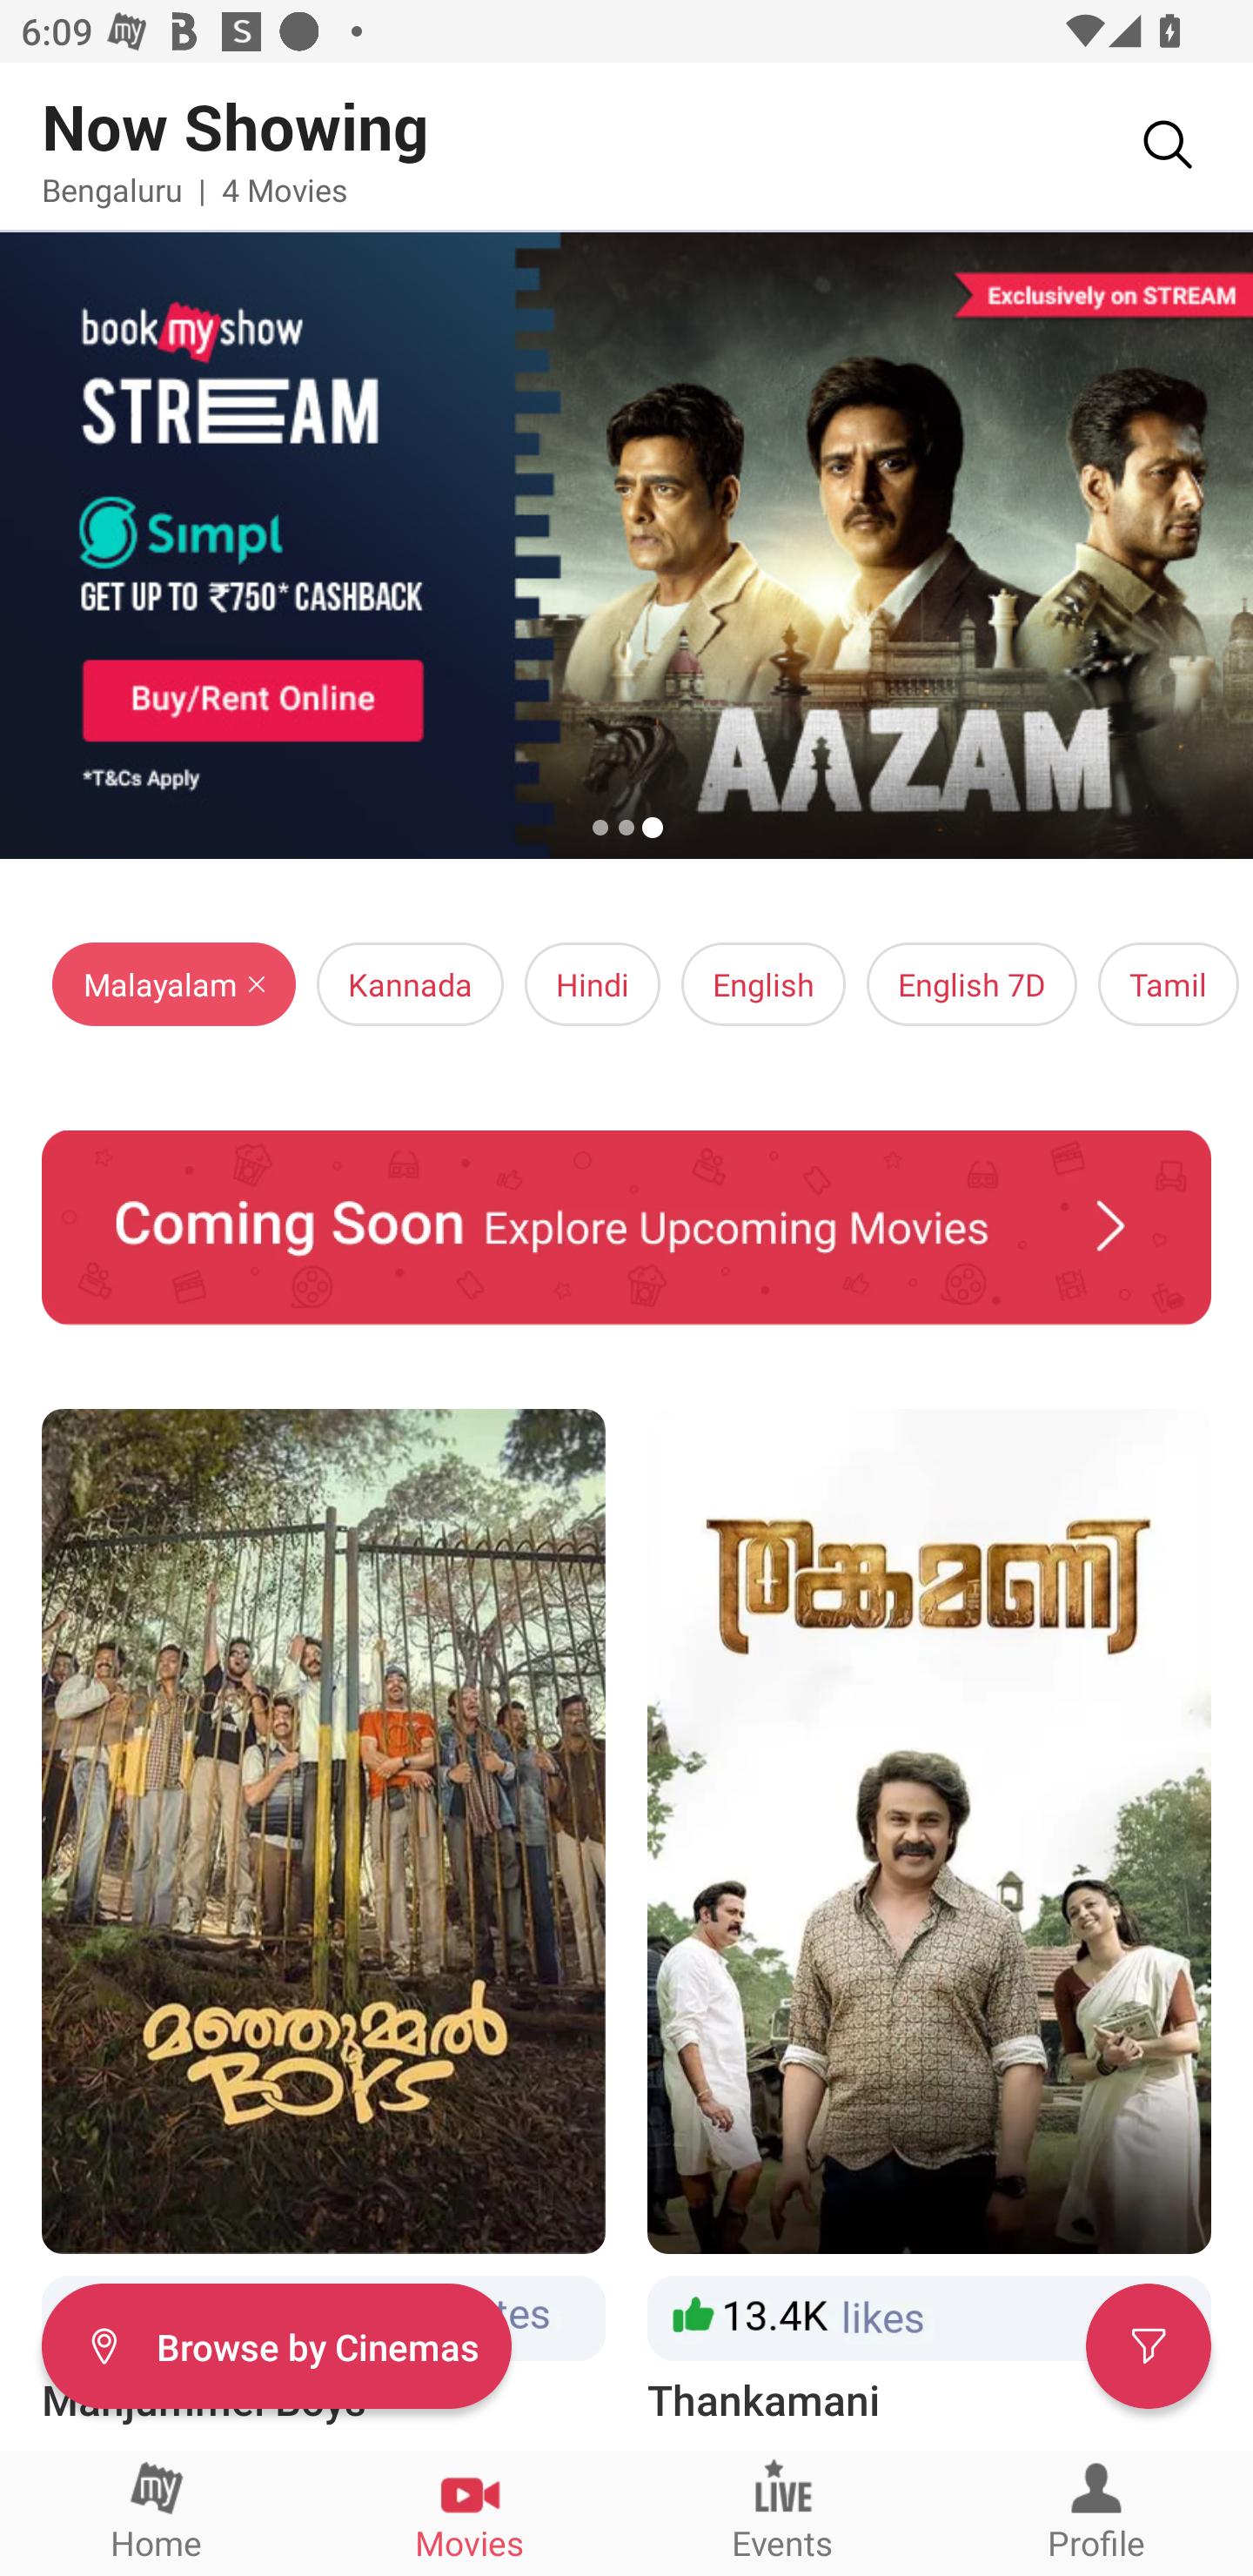  What do you see at coordinates (592, 983) in the screenshot?
I see `Hindi` at bounding box center [592, 983].